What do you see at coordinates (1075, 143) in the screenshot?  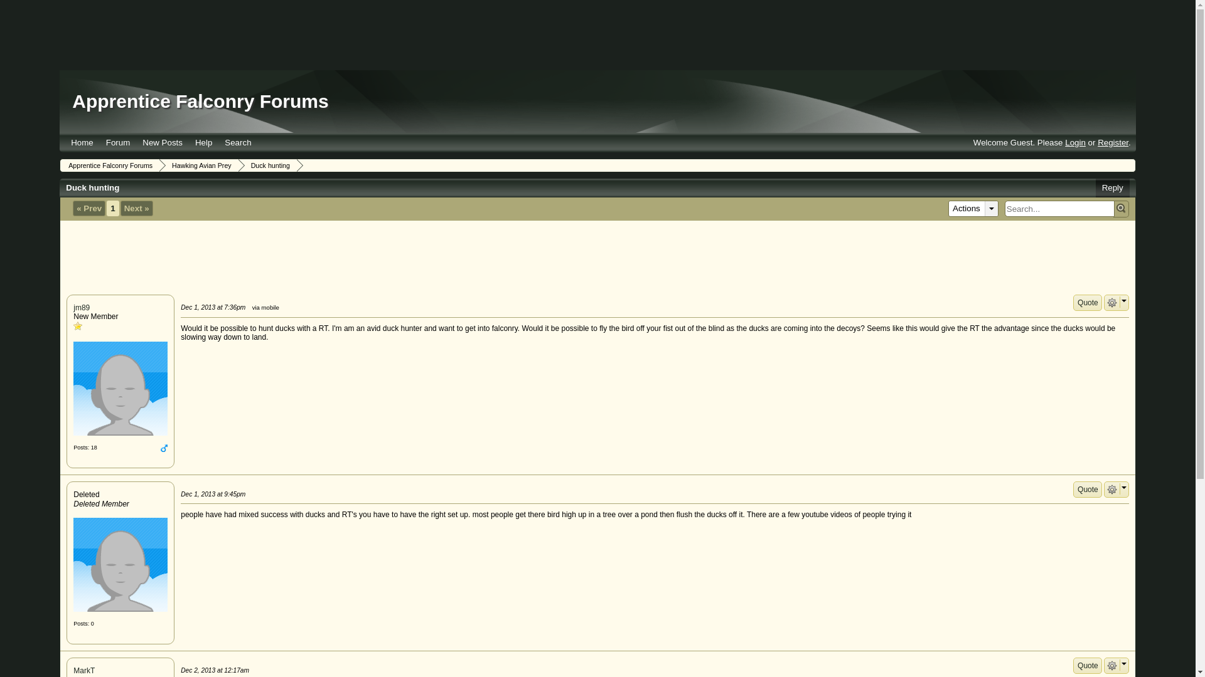 I see `Login` at bounding box center [1075, 143].